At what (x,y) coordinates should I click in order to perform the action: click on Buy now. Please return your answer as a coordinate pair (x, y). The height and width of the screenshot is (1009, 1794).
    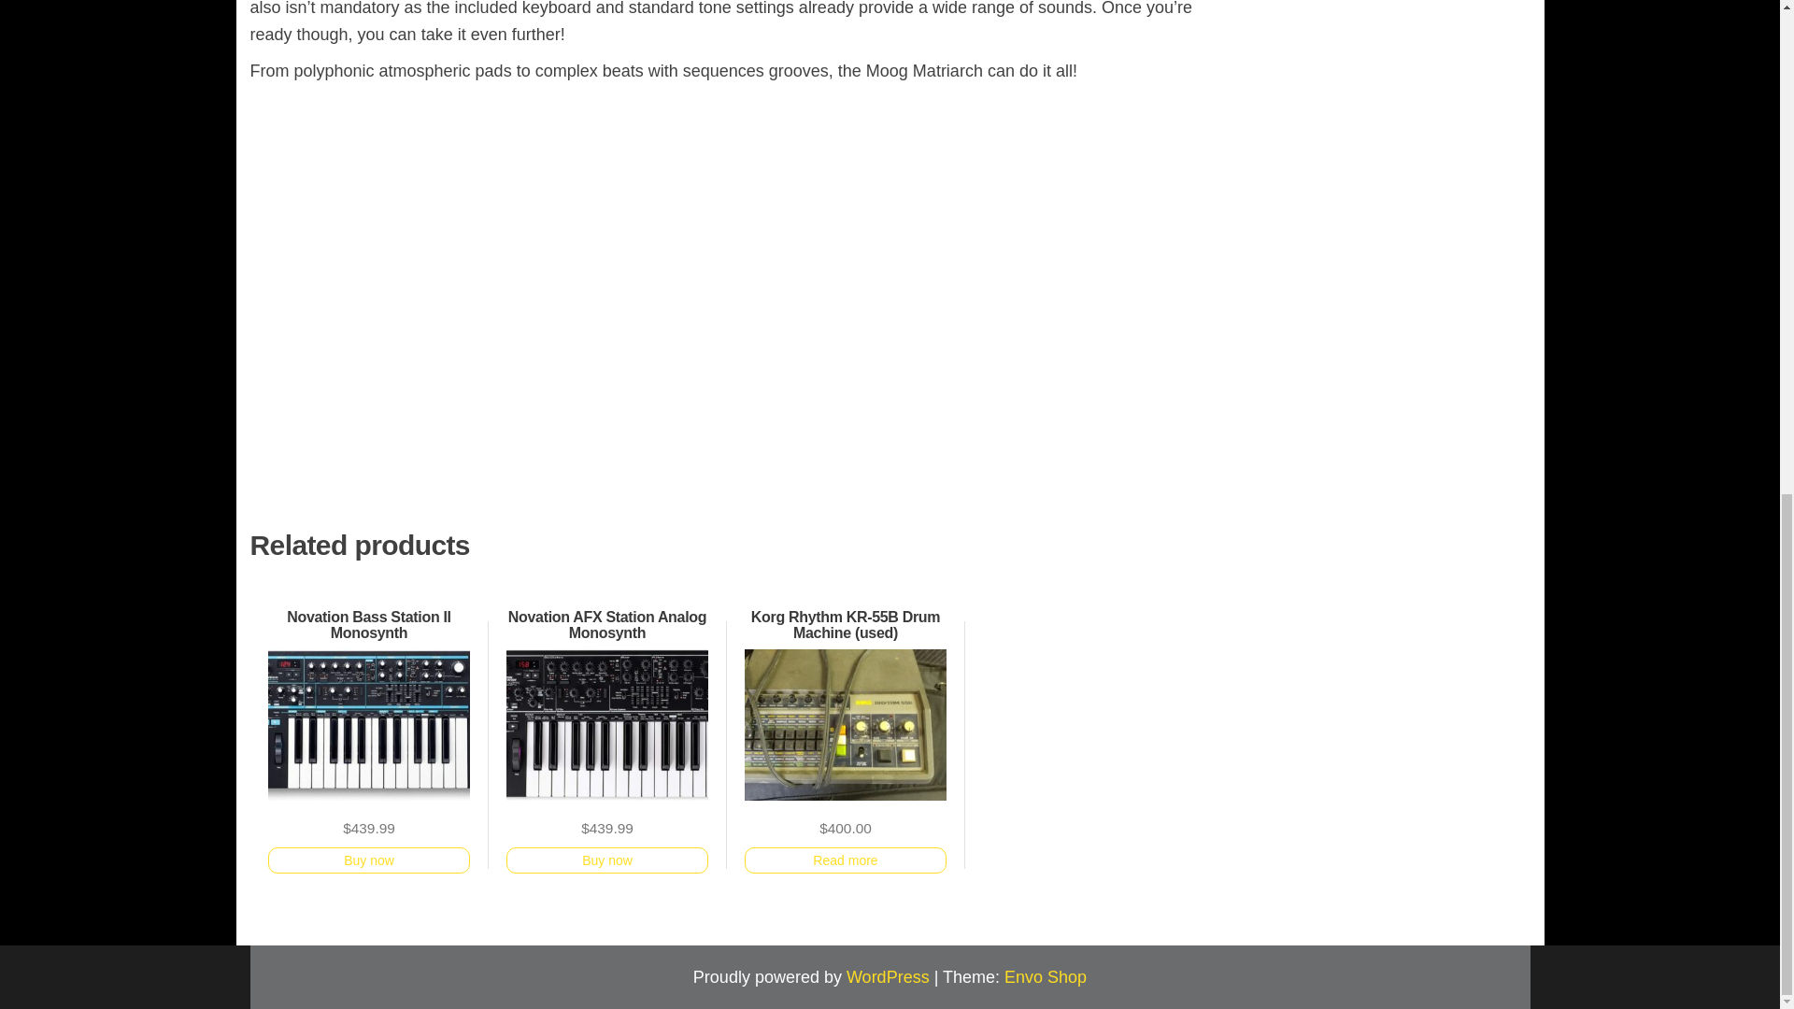
    Looking at the image, I should click on (607, 860).